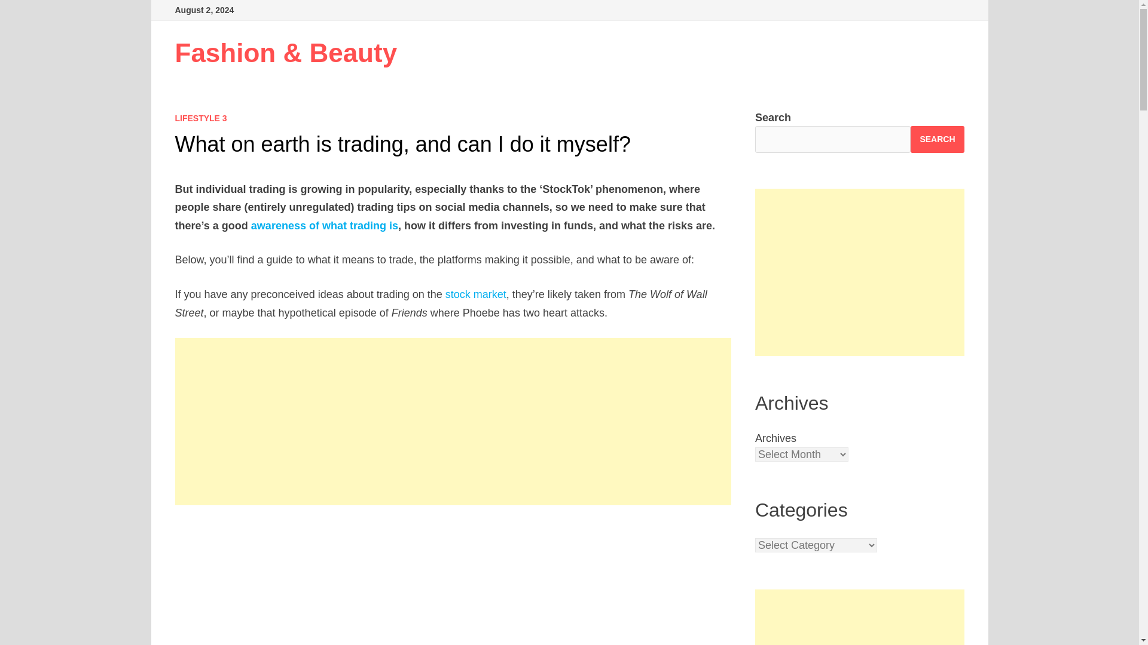 The height and width of the screenshot is (645, 1148). I want to click on awareness of what trading is, so click(325, 226).